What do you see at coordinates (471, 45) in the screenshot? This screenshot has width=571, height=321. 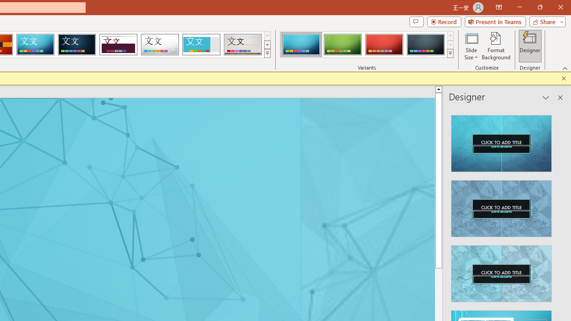 I see `Slide Size` at bounding box center [471, 45].